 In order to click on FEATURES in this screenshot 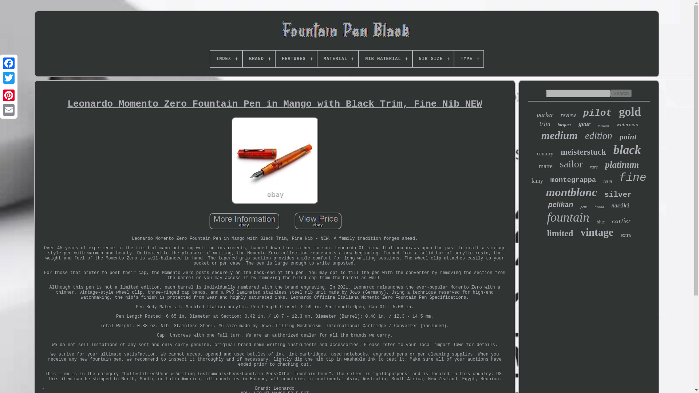, I will do `click(296, 59)`.